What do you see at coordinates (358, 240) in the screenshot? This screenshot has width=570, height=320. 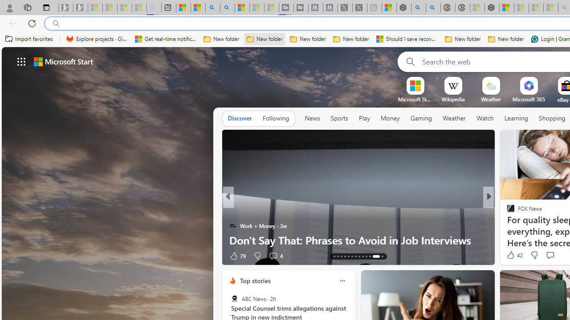 I see `Don't Say That: Phrases to Avoid in Job Interviews` at bounding box center [358, 240].